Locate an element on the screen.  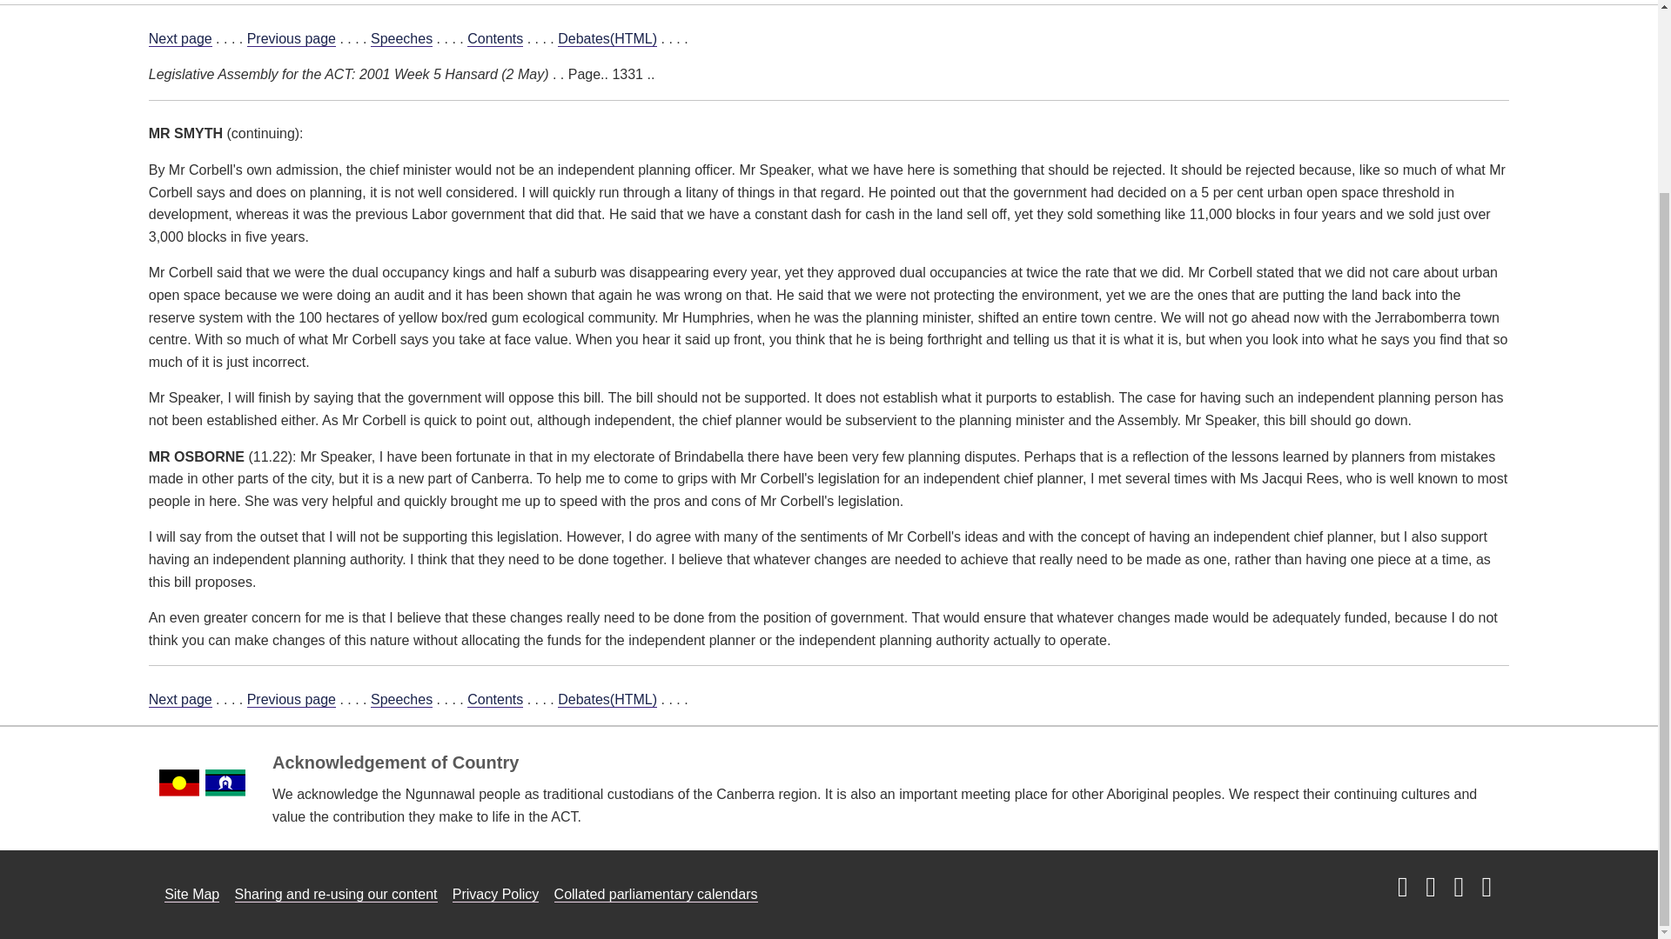
Contents is located at coordinates (494, 38).